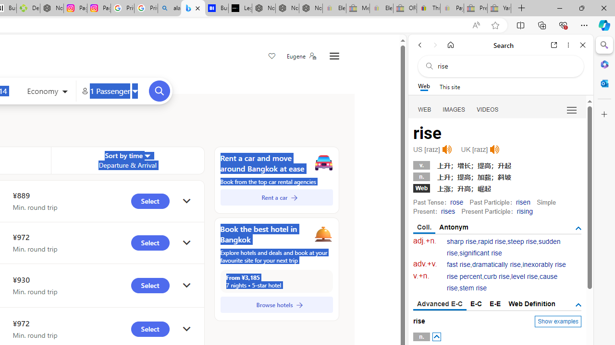 The image size is (615, 345). I want to click on rise percent, so click(464, 276).